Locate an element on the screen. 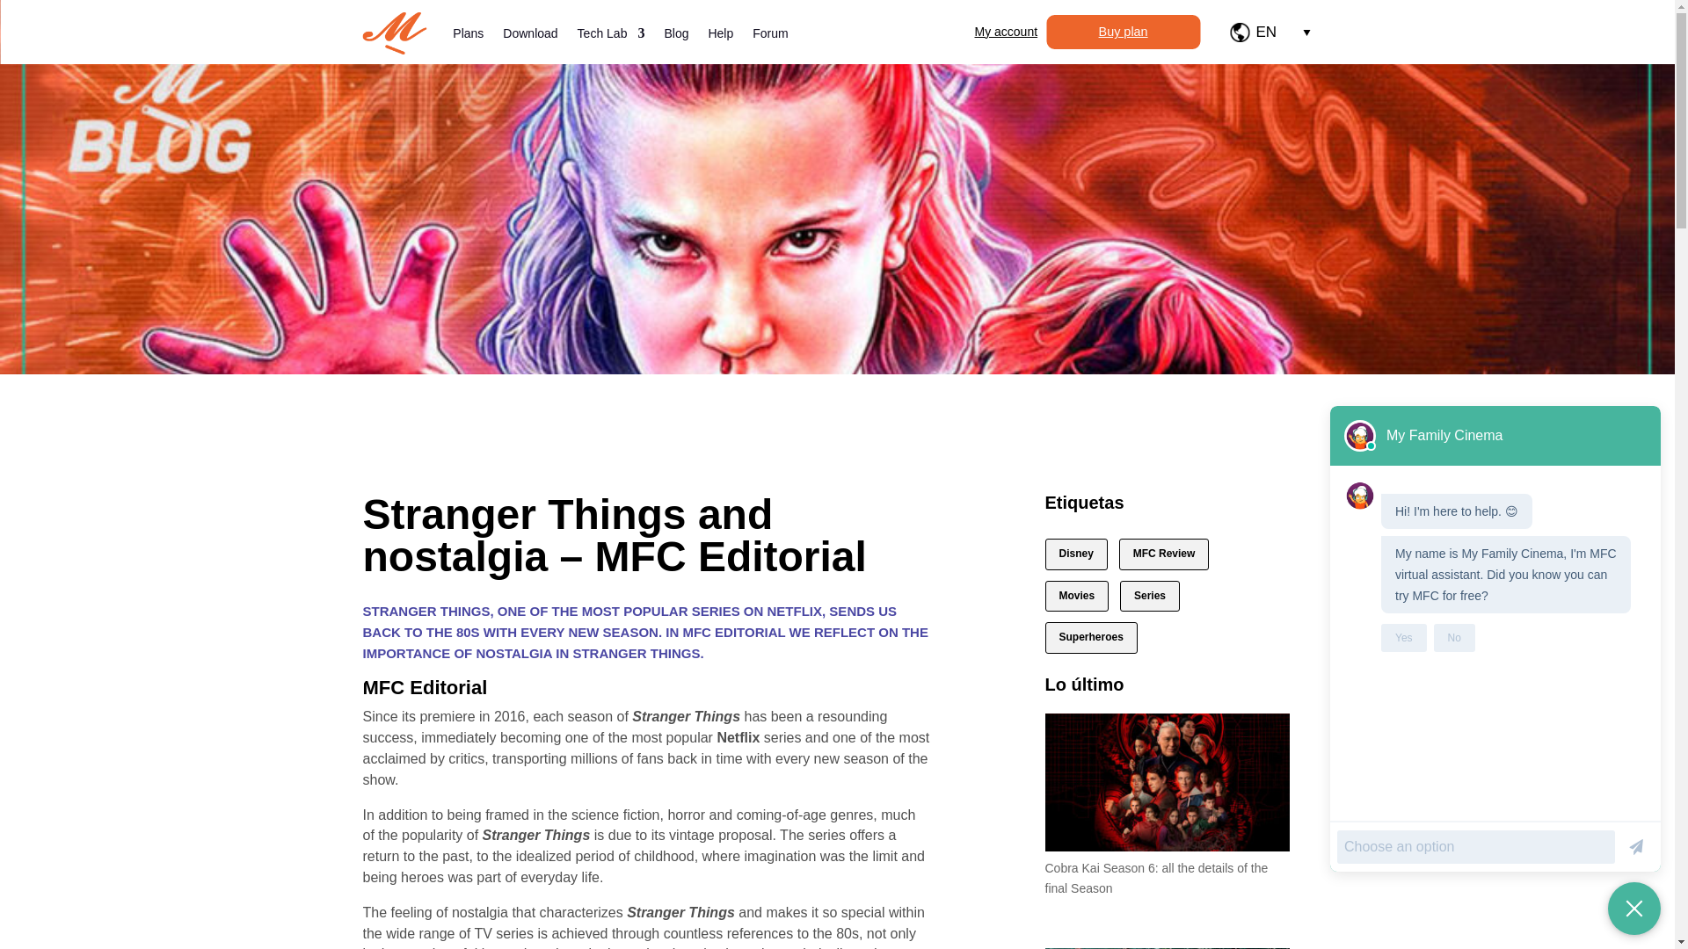 Image resolution: width=1688 pixels, height=949 pixels. Tech Lab is located at coordinates (610, 33).